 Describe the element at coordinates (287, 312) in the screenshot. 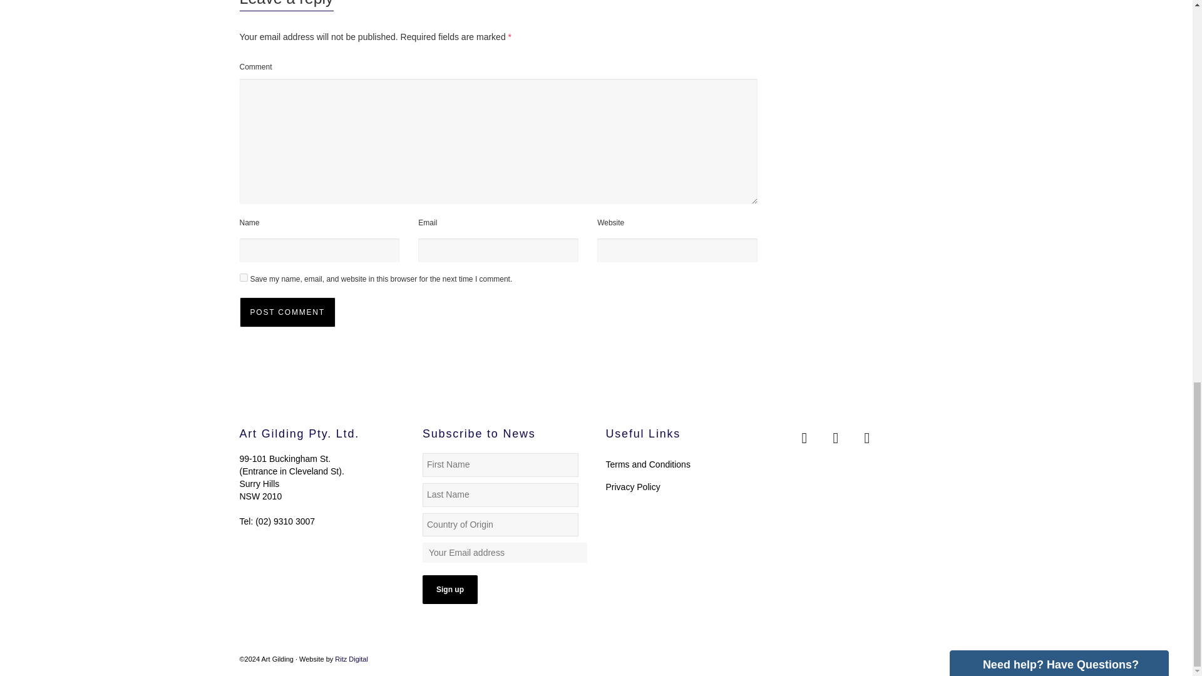

I see `Post comment` at that location.